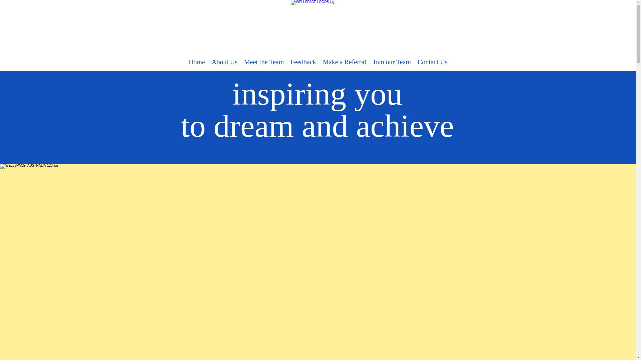 This screenshot has height=360, width=641. What do you see at coordinates (224, 62) in the screenshot?
I see `About Us` at bounding box center [224, 62].